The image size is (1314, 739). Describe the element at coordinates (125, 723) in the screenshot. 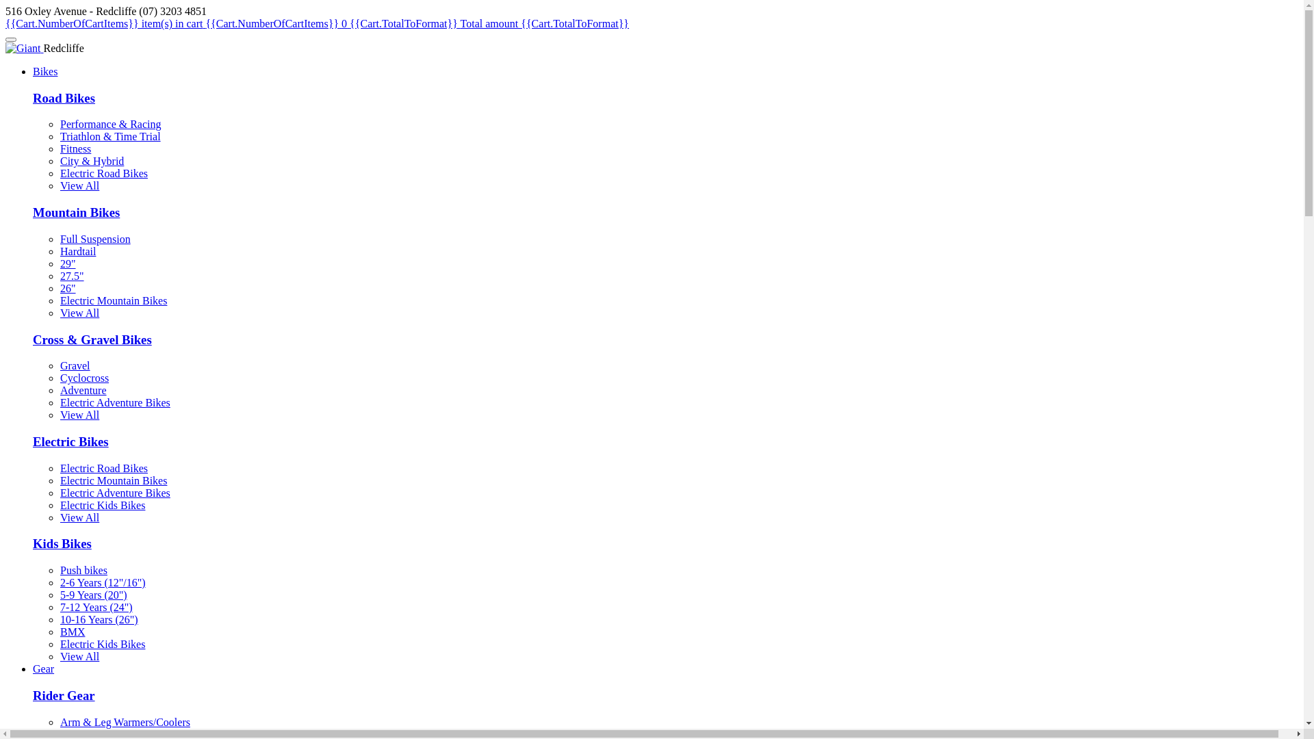

I see `Arm & Leg Warmers/Coolers` at that location.